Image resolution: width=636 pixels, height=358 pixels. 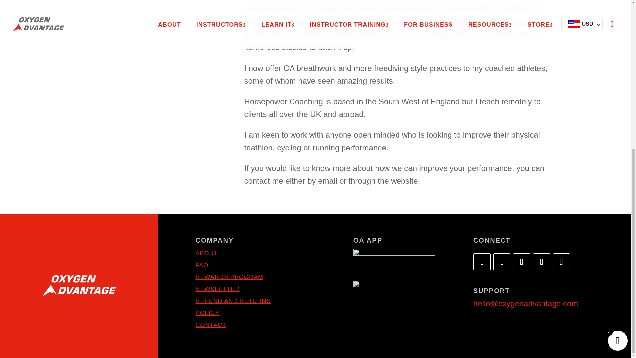 What do you see at coordinates (502, 262) in the screenshot?
I see `Follow on X` at bounding box center [502, 262].